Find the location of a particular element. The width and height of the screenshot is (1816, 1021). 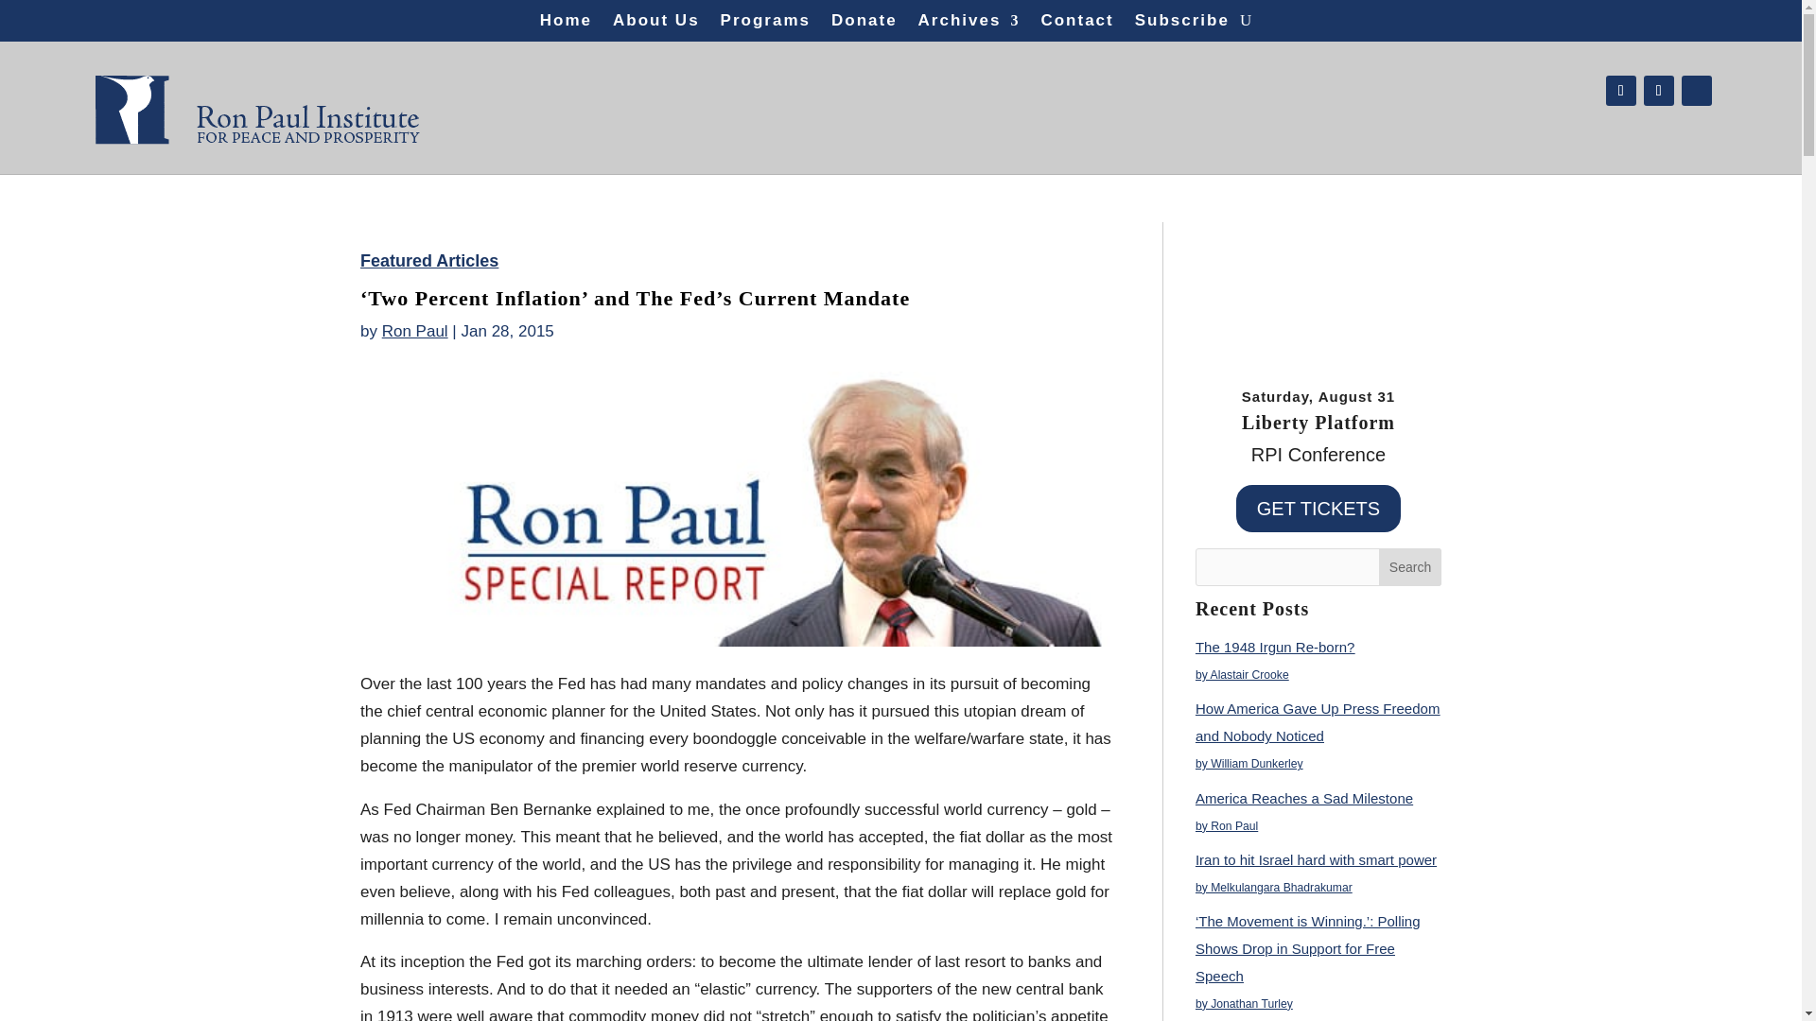

About Us is located at coordinates (656, 25).